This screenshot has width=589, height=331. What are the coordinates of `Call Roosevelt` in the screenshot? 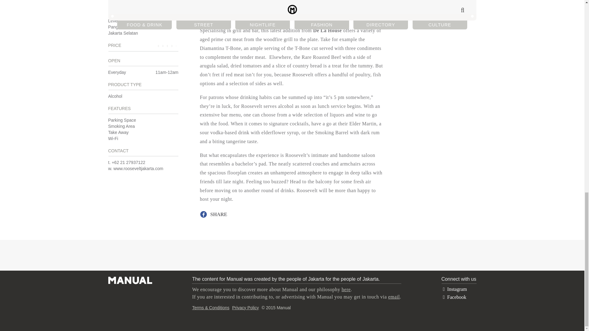 It's located at (128, 162).